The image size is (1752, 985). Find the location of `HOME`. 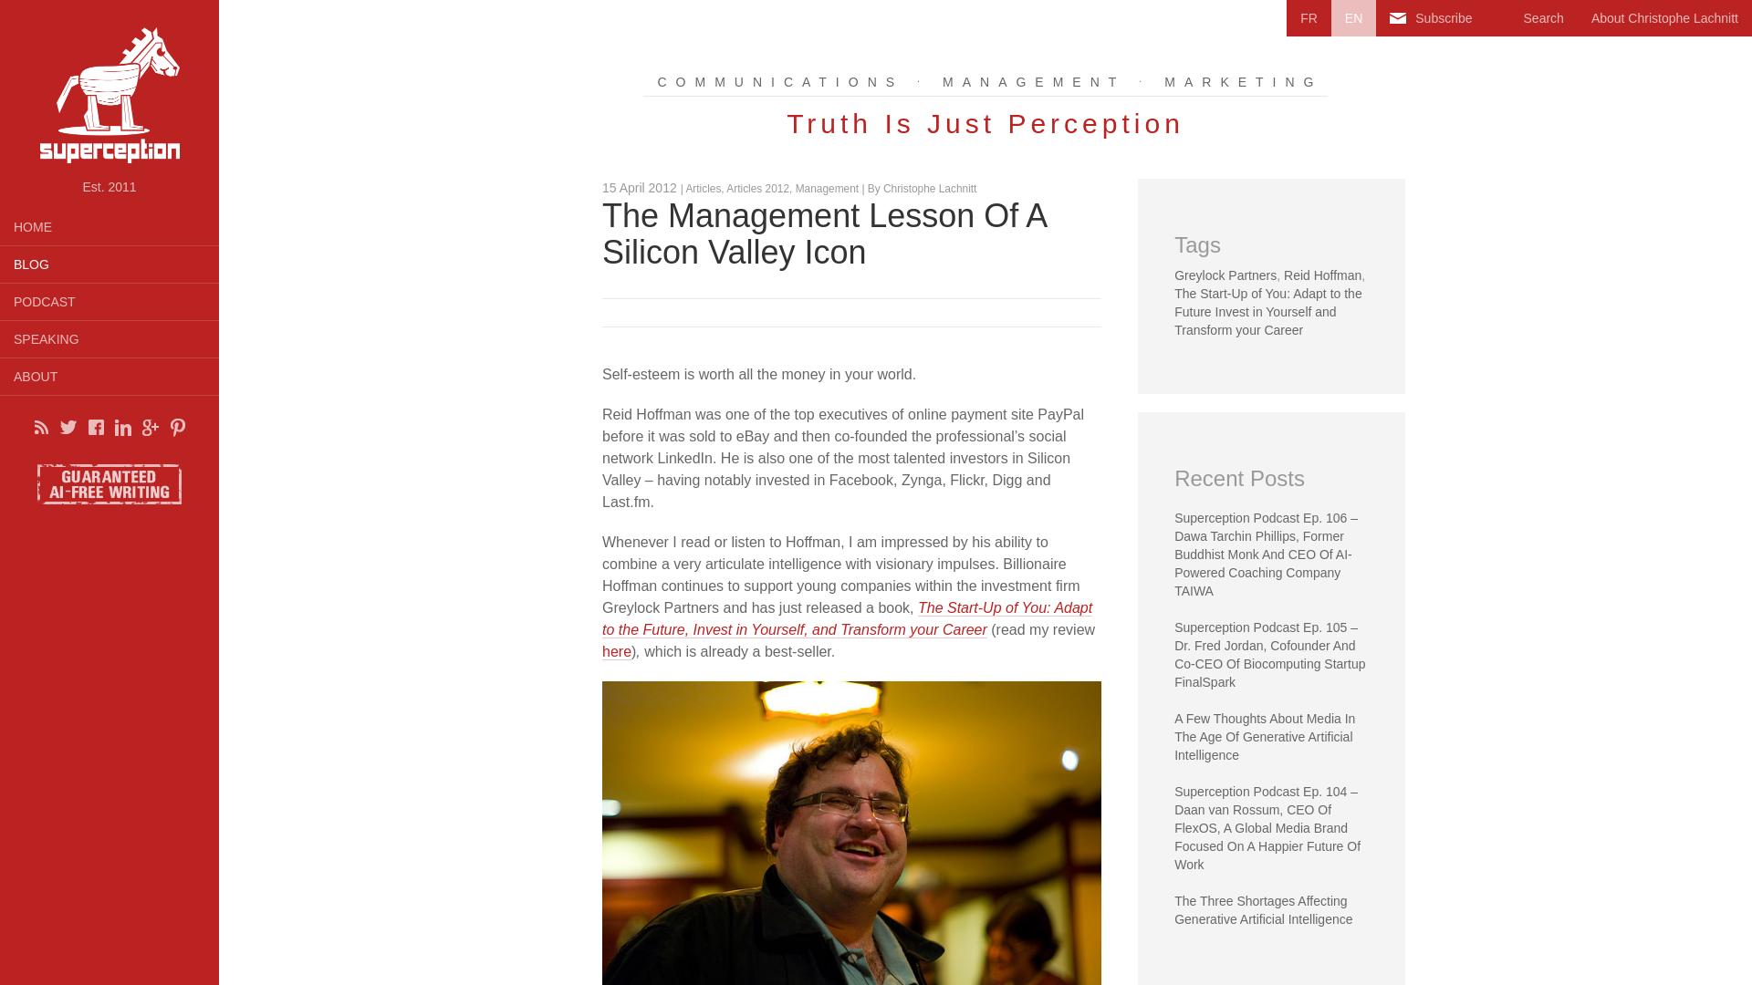

HOME is located at coordinates (109, 225).